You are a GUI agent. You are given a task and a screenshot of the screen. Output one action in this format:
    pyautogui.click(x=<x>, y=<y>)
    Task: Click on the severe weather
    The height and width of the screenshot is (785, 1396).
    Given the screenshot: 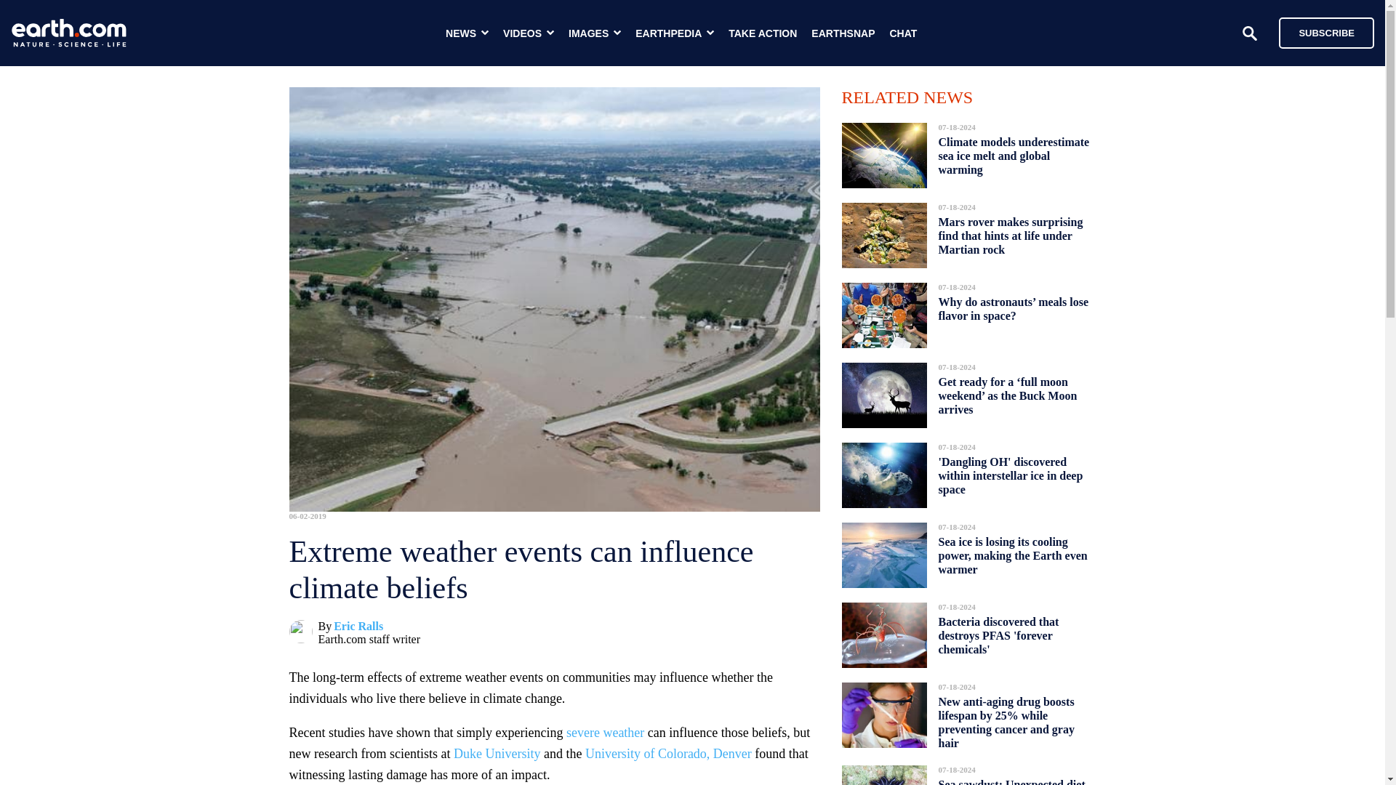 What is the action you would take?
    pyautogui.click(x=605, y=733)
    